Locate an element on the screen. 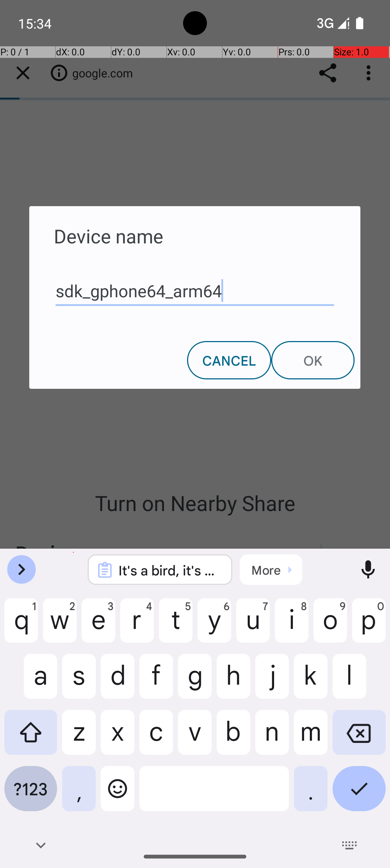 Image resolution: width=390 pixels, height=868 pixels. Switch input method is located at coordinates (350, 845).